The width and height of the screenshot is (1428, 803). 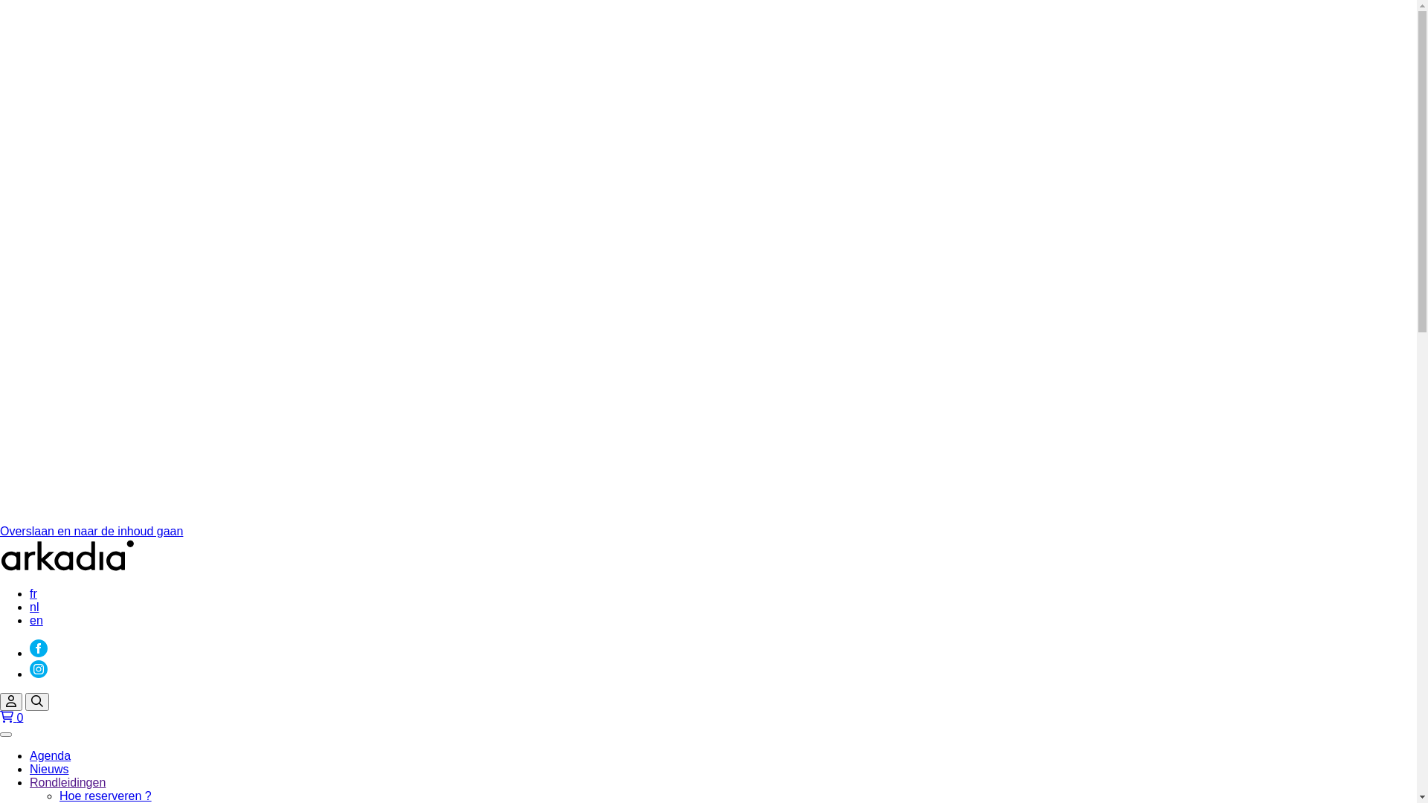 What do you see at coordinates (51, 755) in the screenshot?
I see `Agenda` at bounding box center [51, 755].